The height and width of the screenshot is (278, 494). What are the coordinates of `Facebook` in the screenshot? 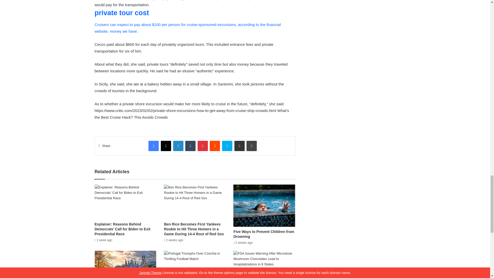 It's located at (153, 146).